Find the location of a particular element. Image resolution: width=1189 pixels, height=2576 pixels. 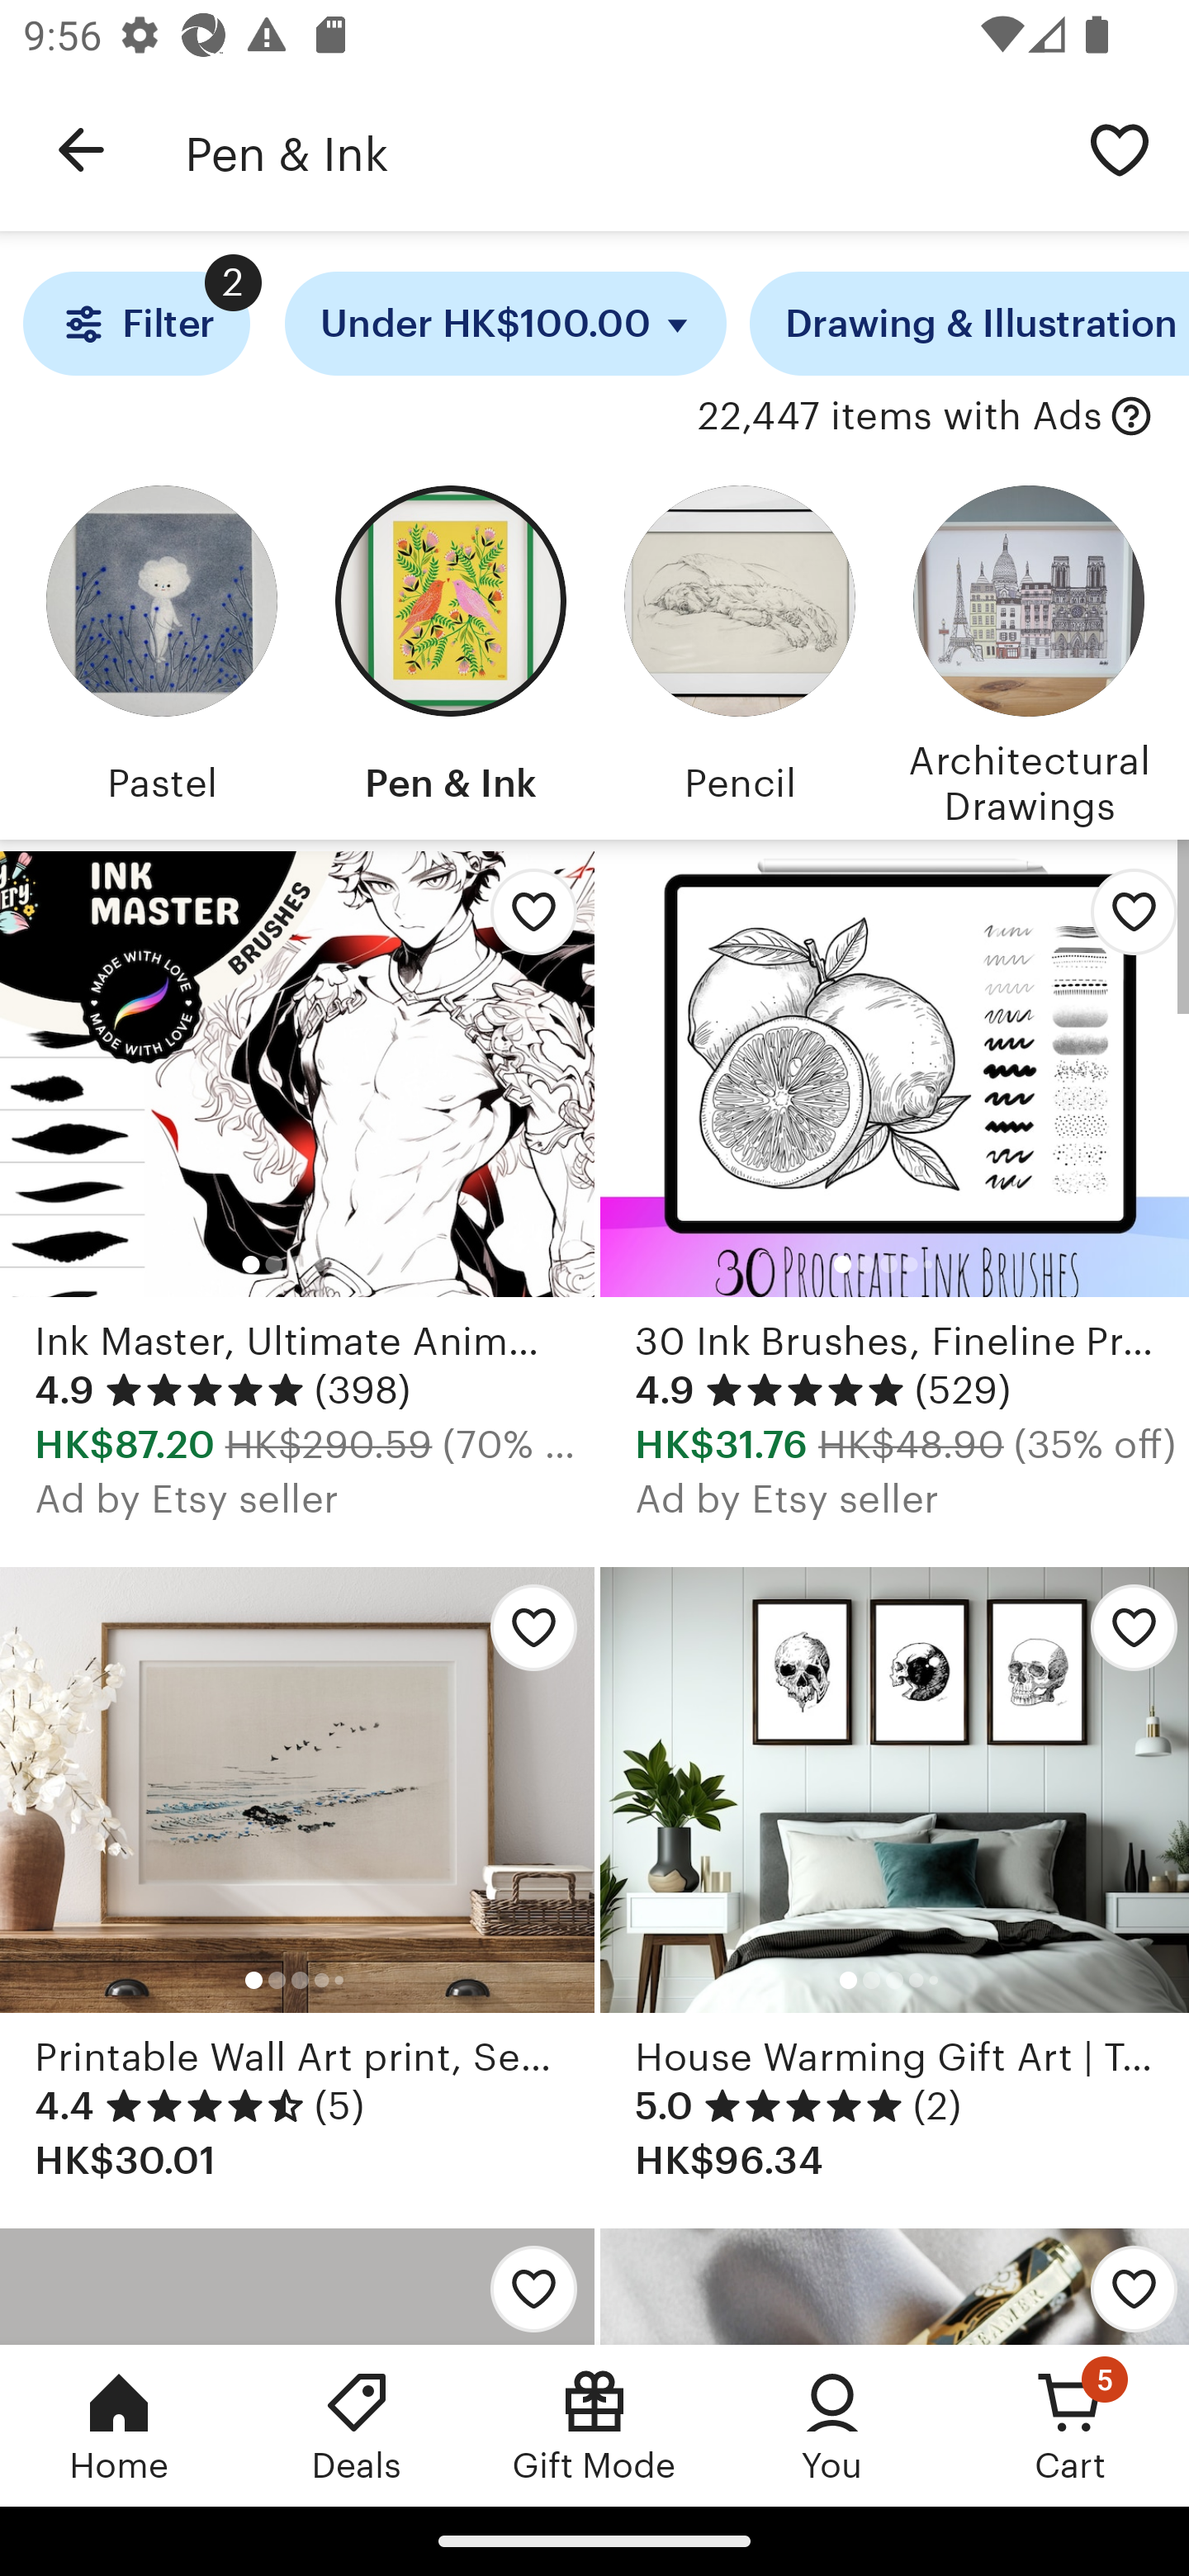

You is located at coordinates (832, 2425).